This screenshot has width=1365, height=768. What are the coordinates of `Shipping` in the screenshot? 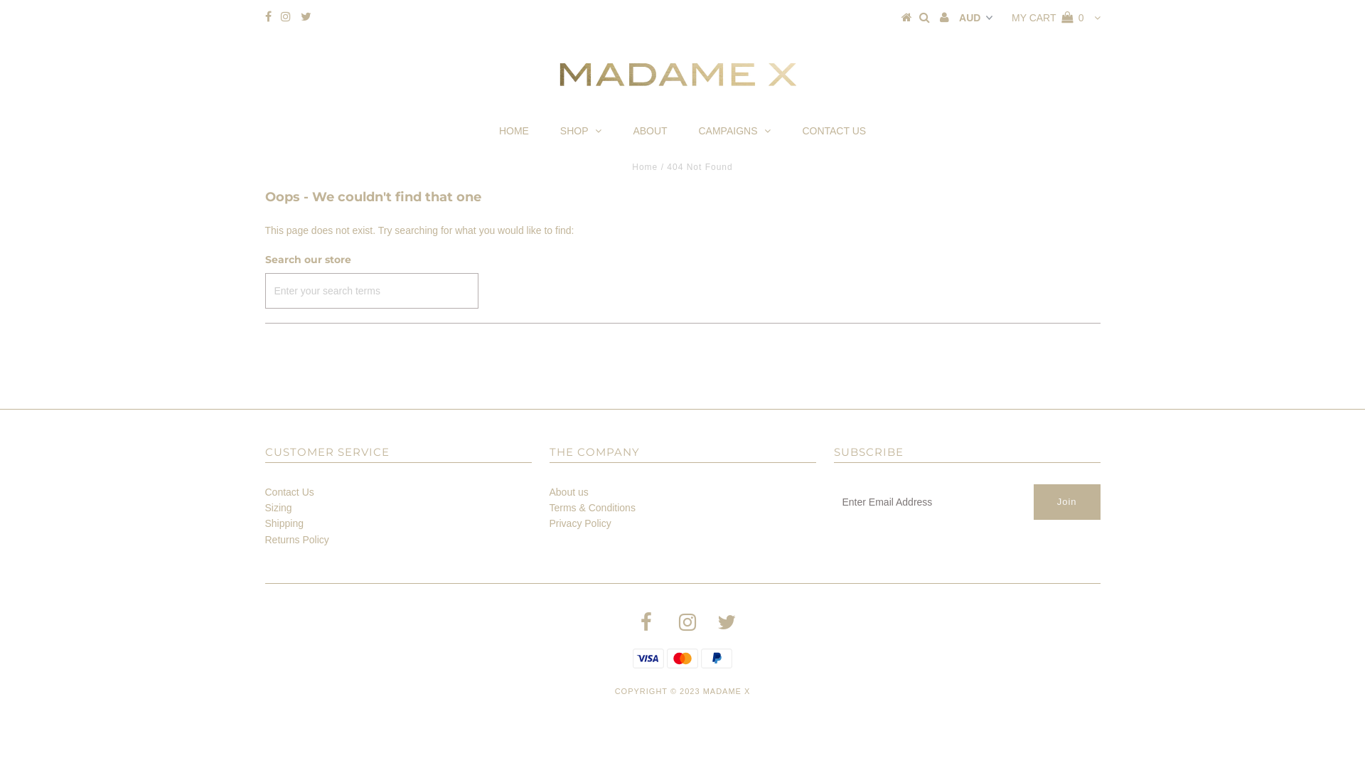 It's located at (284, 523).